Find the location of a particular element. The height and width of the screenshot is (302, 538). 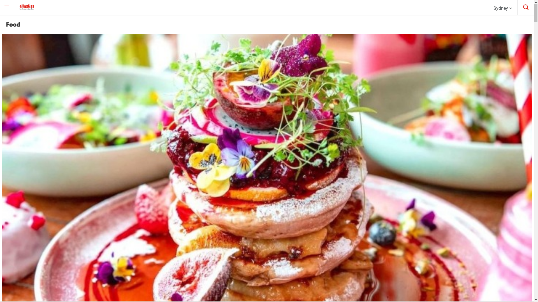

Sydney is located at coordinates (503, 7).